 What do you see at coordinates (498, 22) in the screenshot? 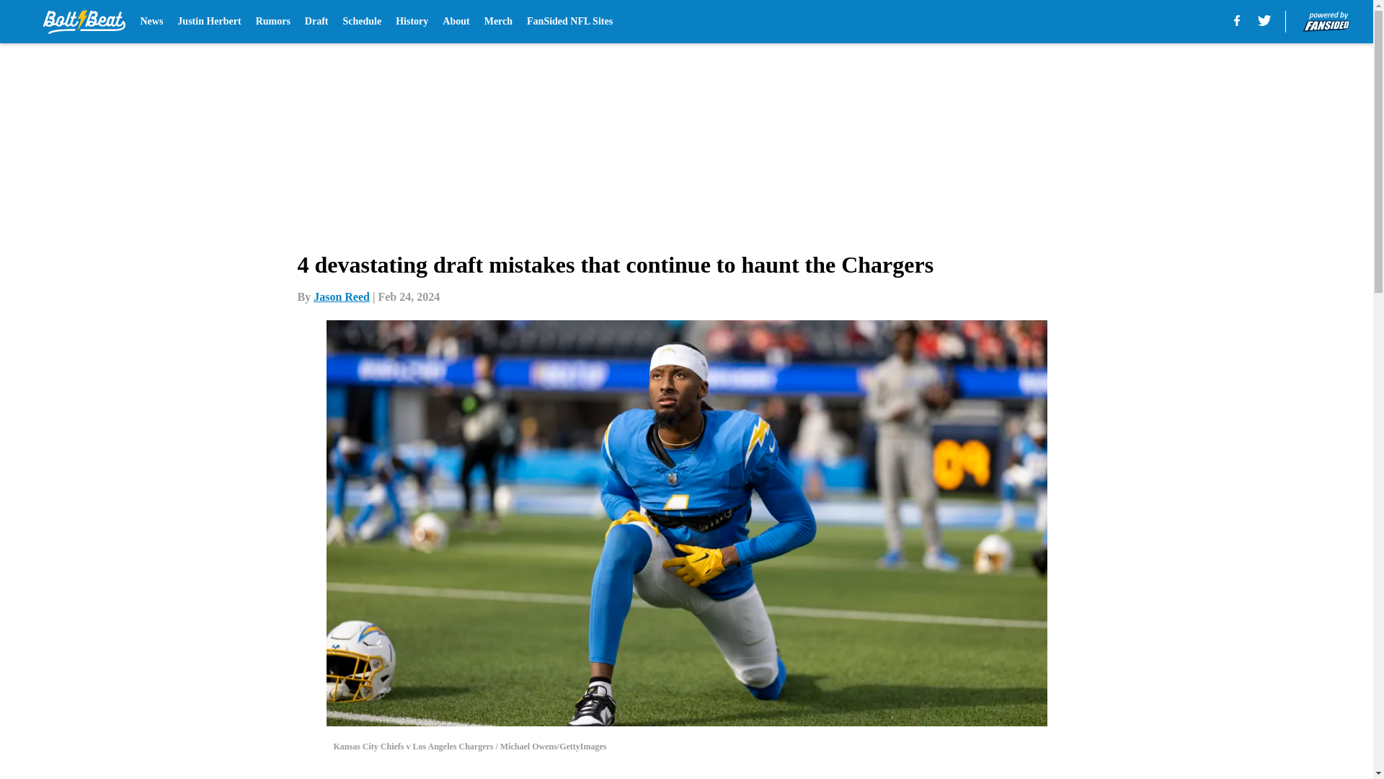
I see `Merch` at bounding box center [498, 22].